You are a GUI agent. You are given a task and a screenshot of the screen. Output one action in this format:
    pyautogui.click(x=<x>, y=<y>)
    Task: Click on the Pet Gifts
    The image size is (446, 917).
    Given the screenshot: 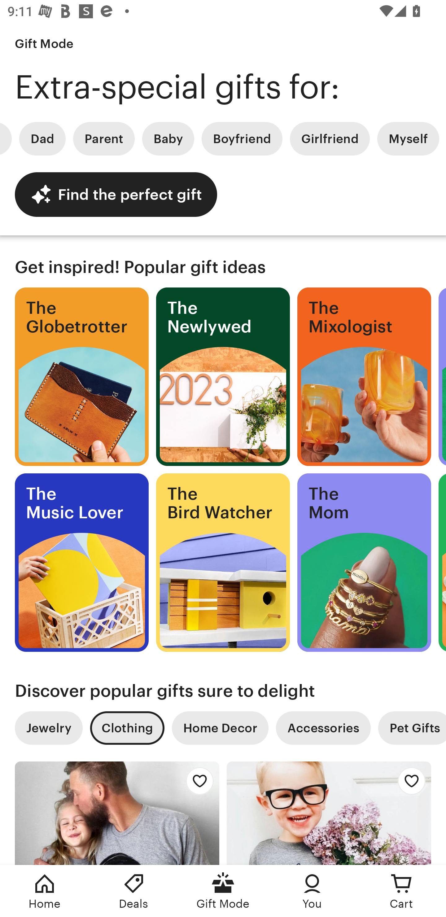 What is the action you would take?
    pyautogui.click(x=412, y=728)
    